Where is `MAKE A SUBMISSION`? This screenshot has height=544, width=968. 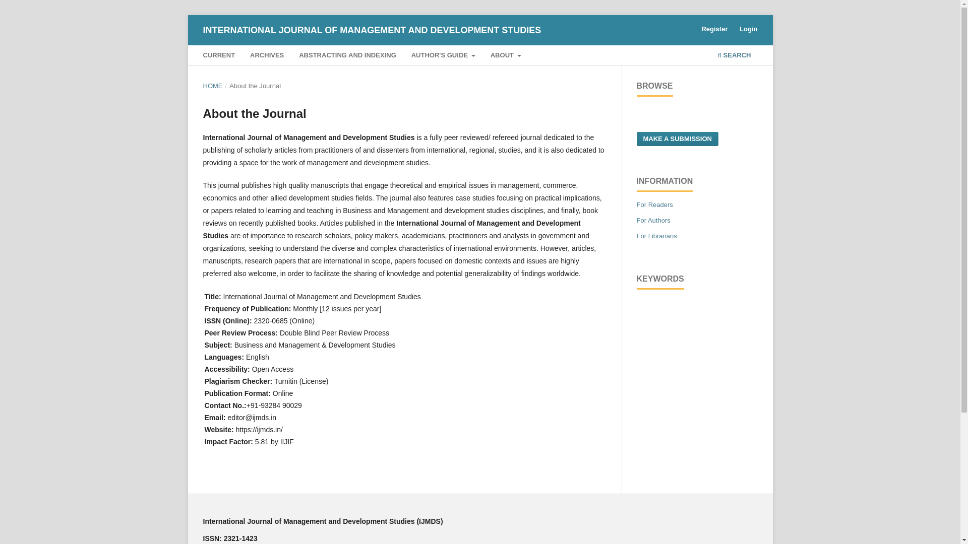
MAKE A SUBMISSION is located at coordinates (677, 139).